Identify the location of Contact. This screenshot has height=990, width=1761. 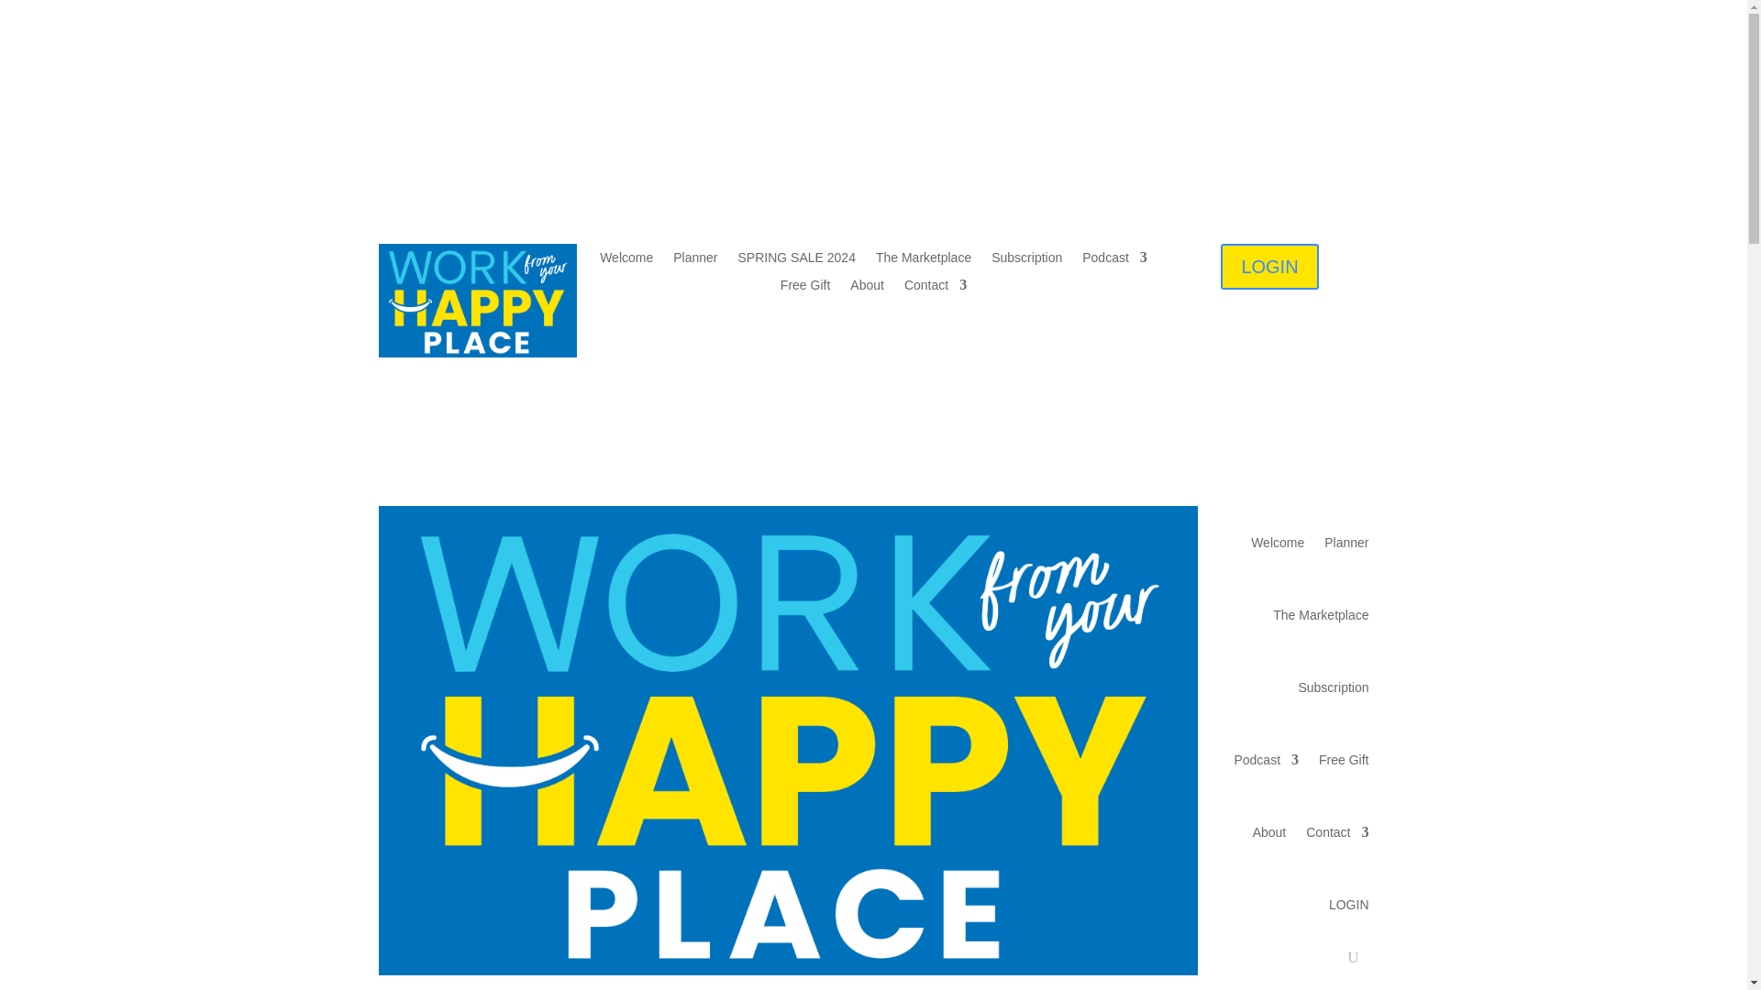
(936, 288).